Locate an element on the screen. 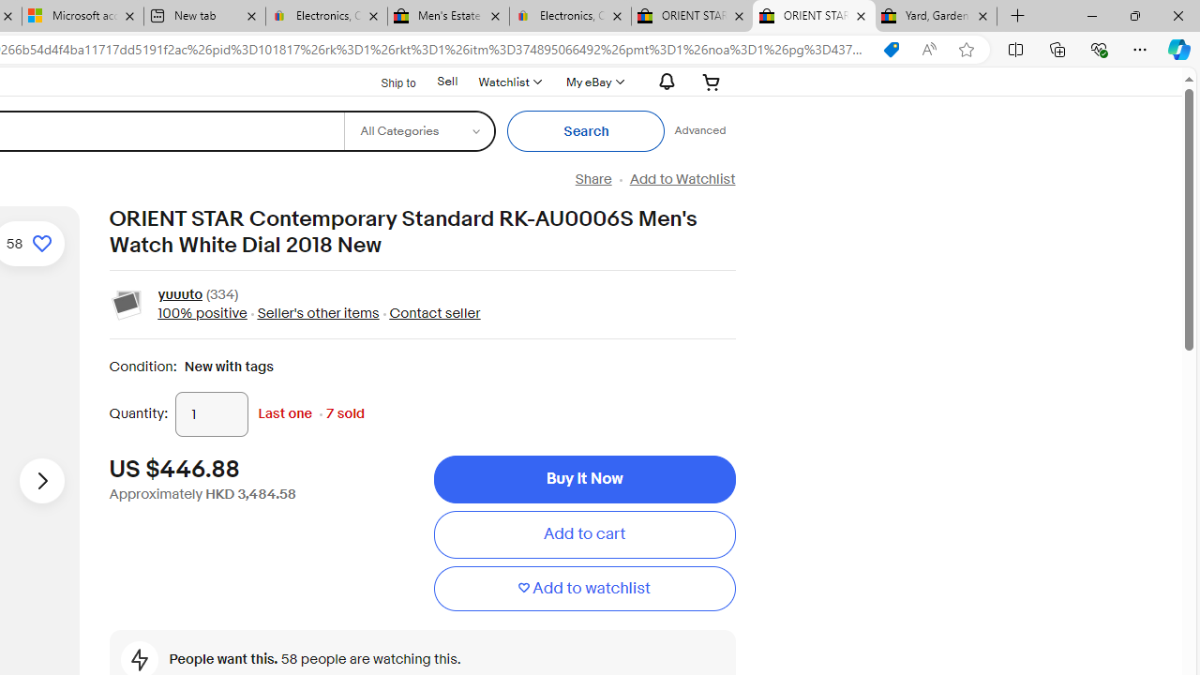  WatchlistExpand Watch List is located at coordinates (509, 82).